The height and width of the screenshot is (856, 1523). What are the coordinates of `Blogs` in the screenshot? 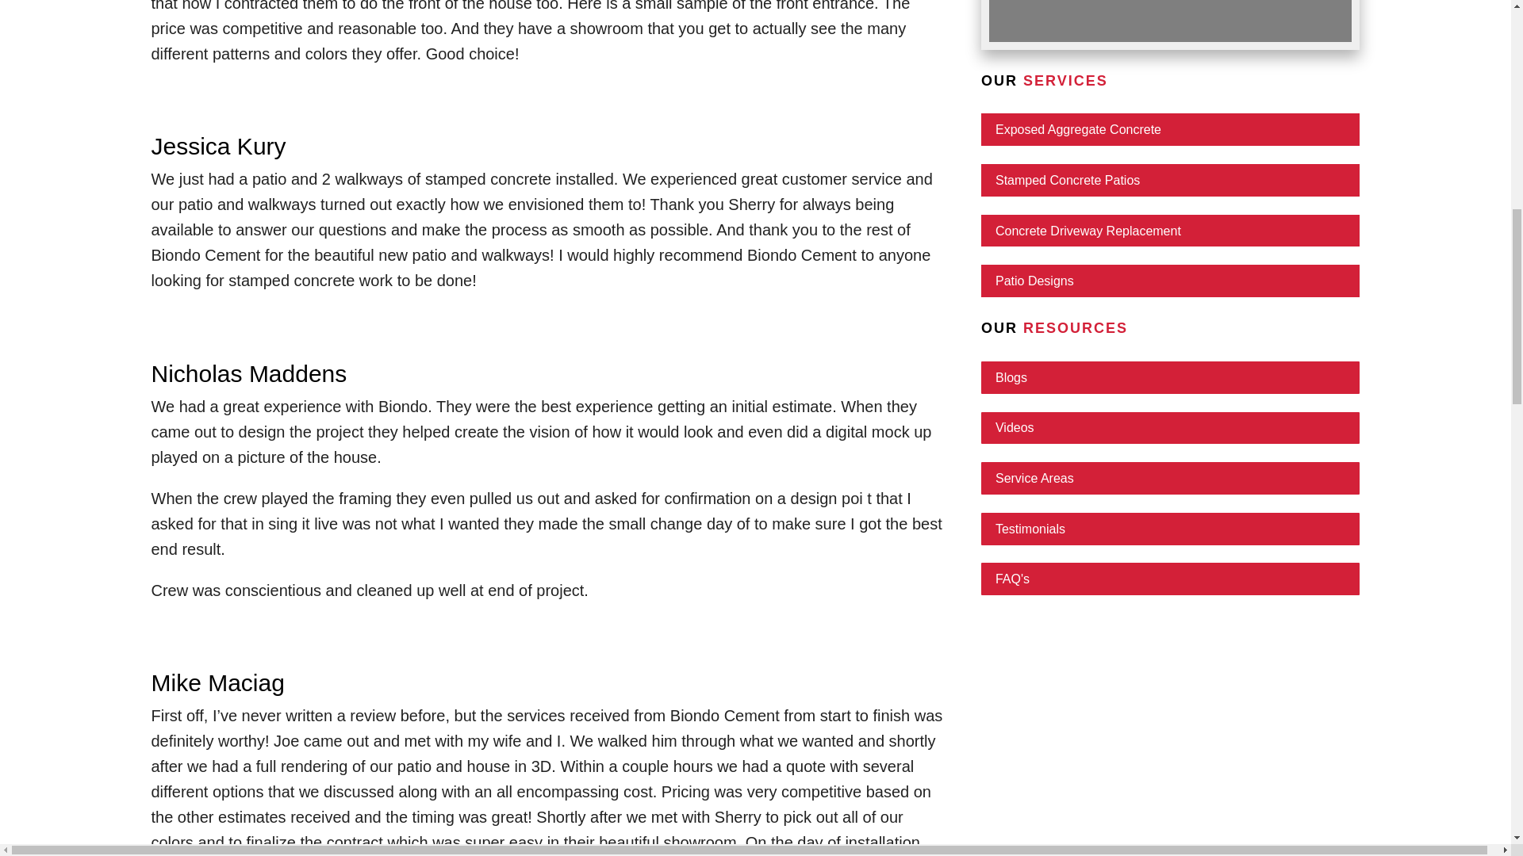 It's located at (1170, 377).